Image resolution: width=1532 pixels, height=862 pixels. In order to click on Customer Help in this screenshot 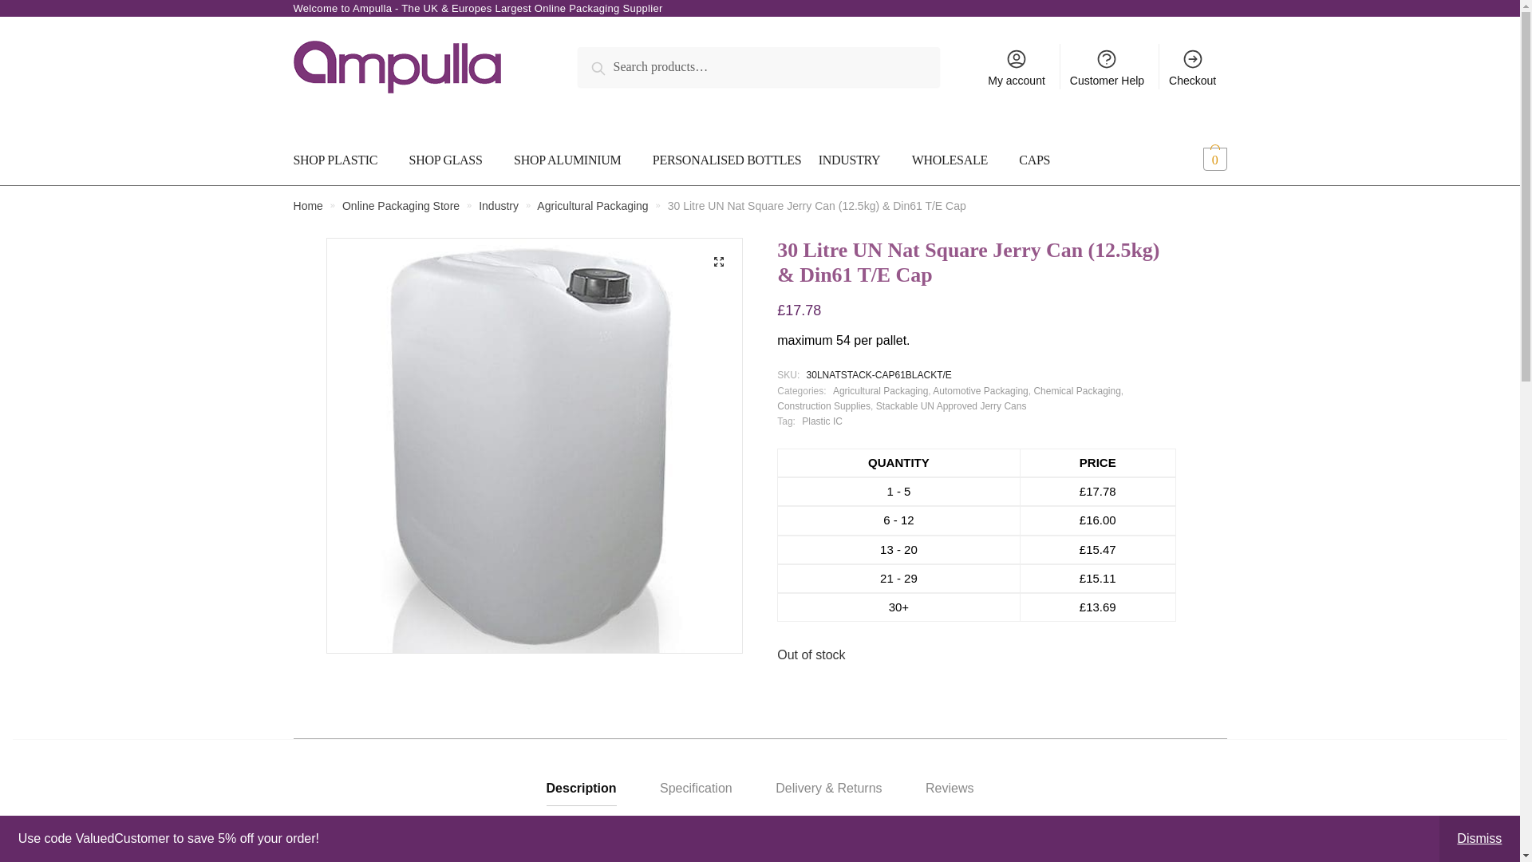, I will do `click(1108, 67)`.